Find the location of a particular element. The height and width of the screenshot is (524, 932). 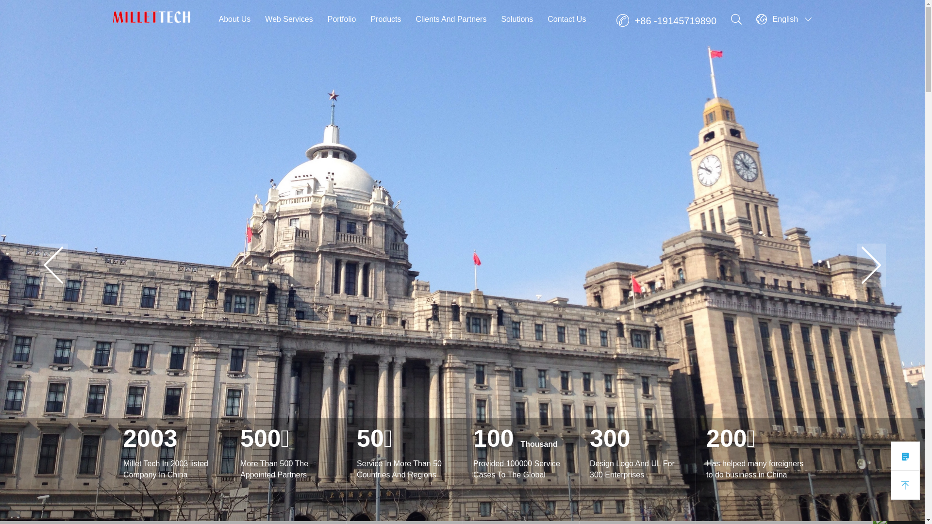

Contact Us is located at coordinates (567, 19).